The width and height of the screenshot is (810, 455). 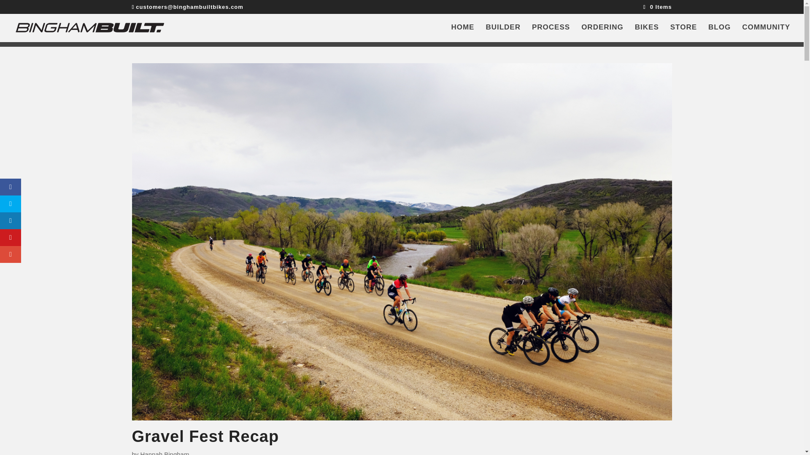 I want to click on STORE, so click(x=683, y=33).